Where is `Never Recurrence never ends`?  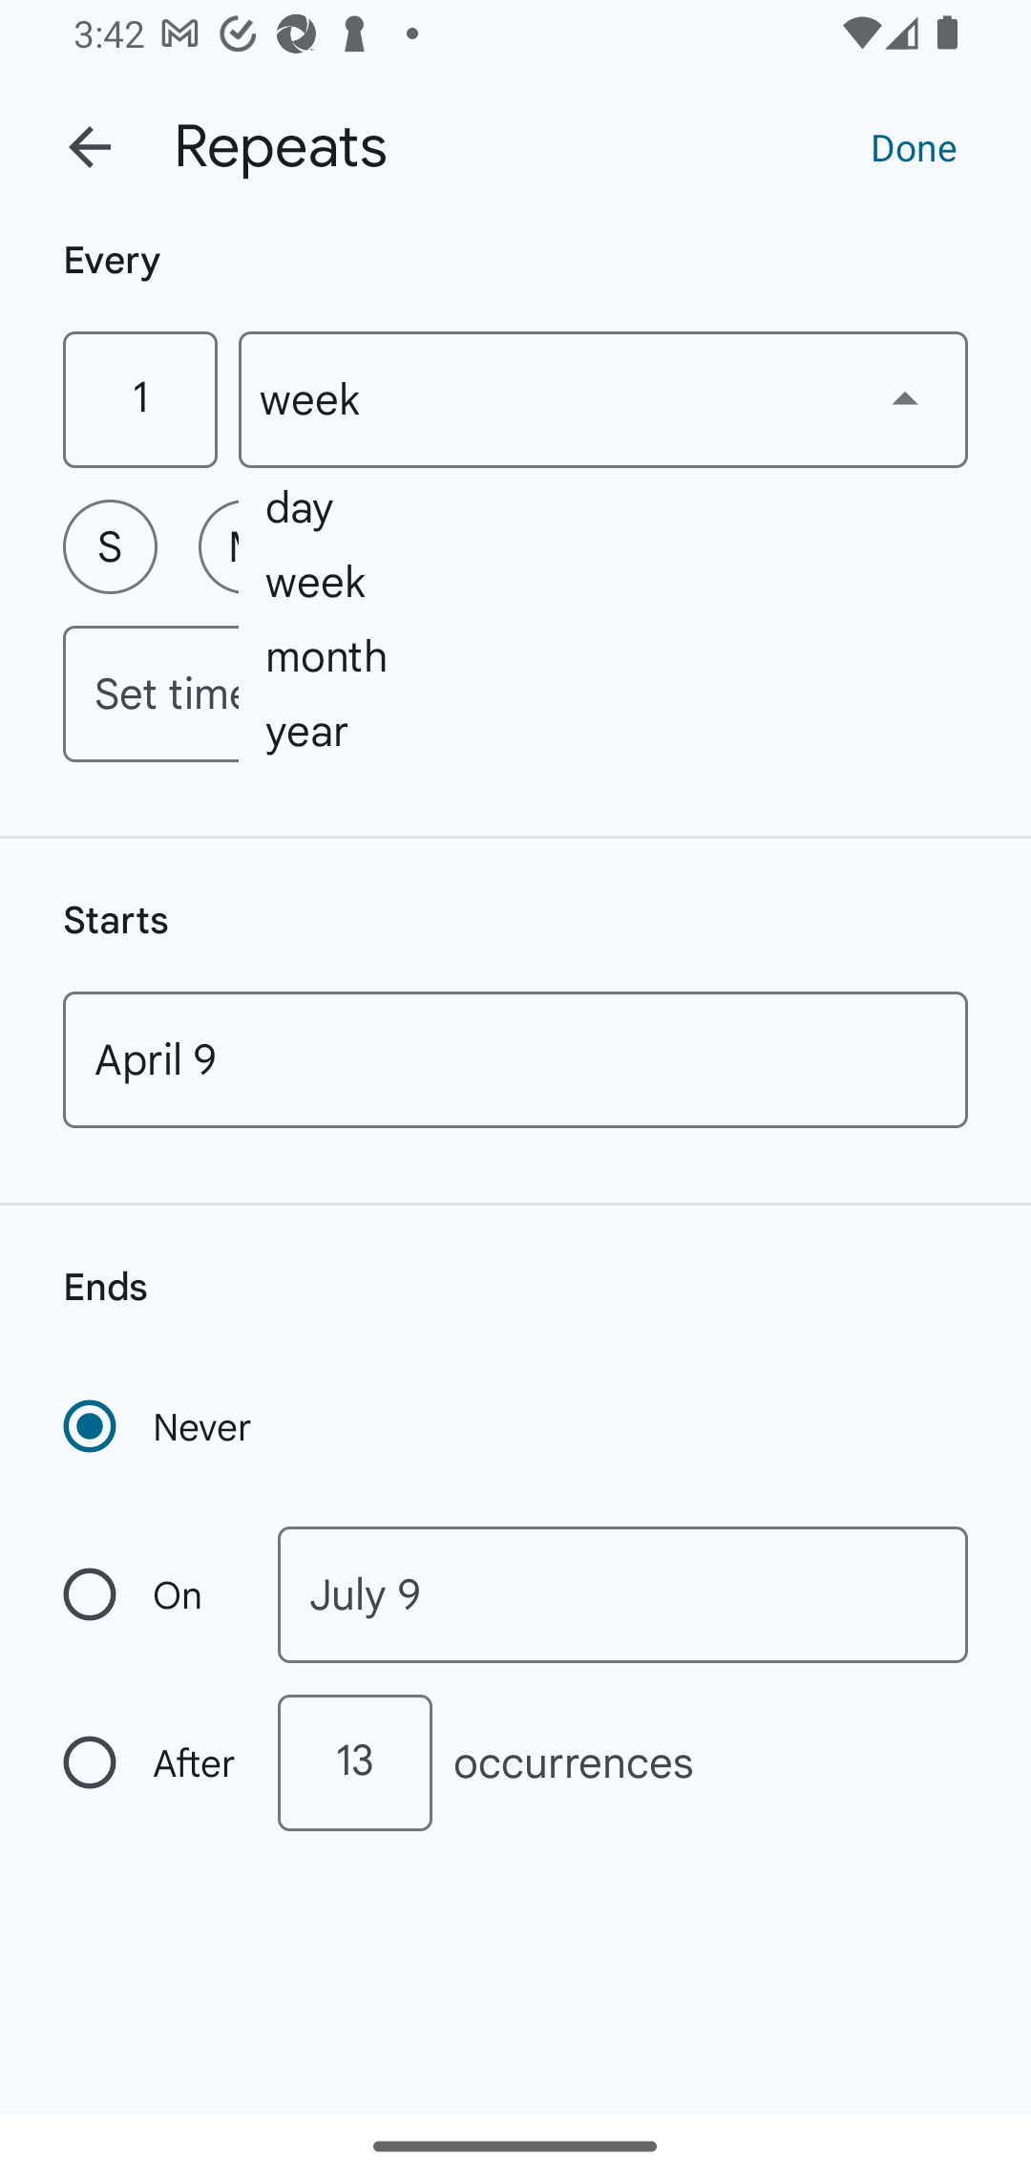
Never Recurrence never ends is located at coordinates (159, 1426).